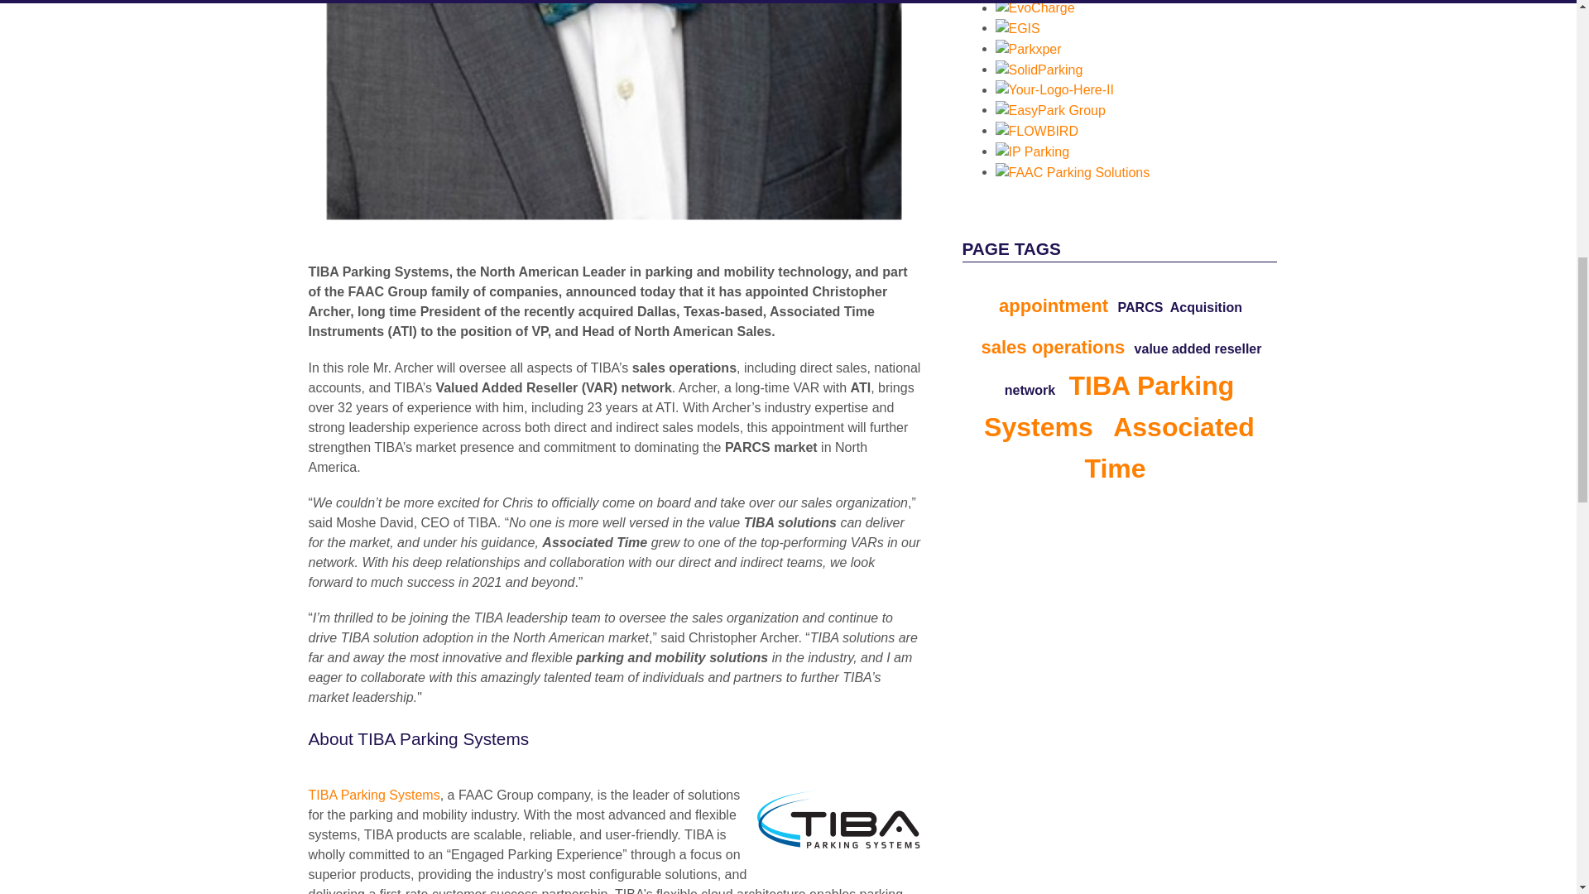 This screenshot has height=894, width=1589. What do you see at coordinates (833, 819) in the screenshot?
I see `TIBA` at bounding box center [833, 819].